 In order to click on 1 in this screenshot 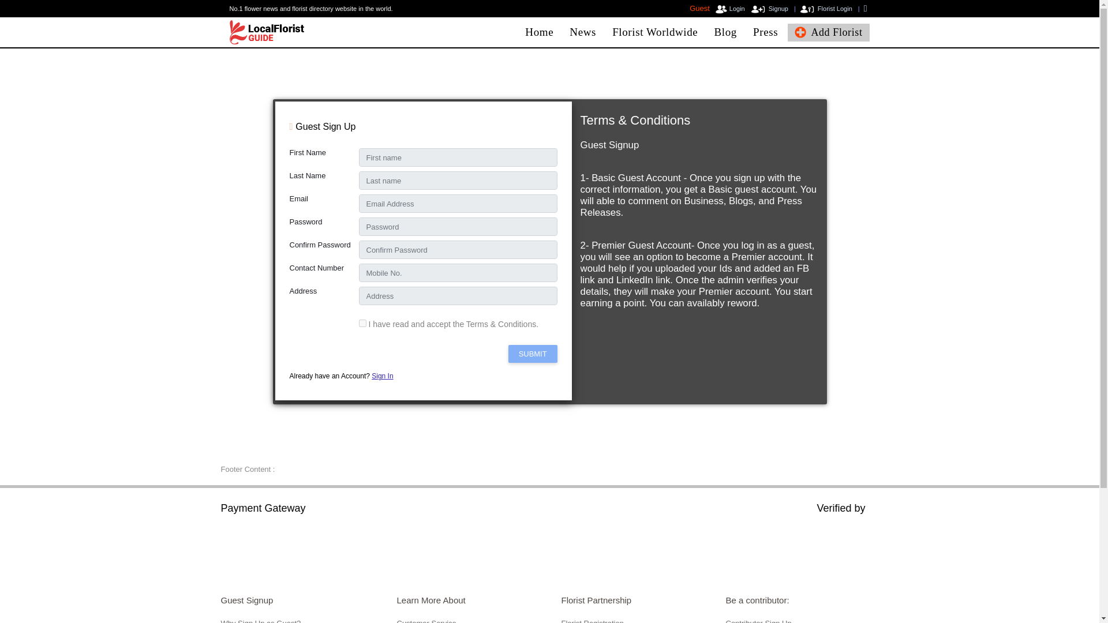, I will do `click(362, 323)`.